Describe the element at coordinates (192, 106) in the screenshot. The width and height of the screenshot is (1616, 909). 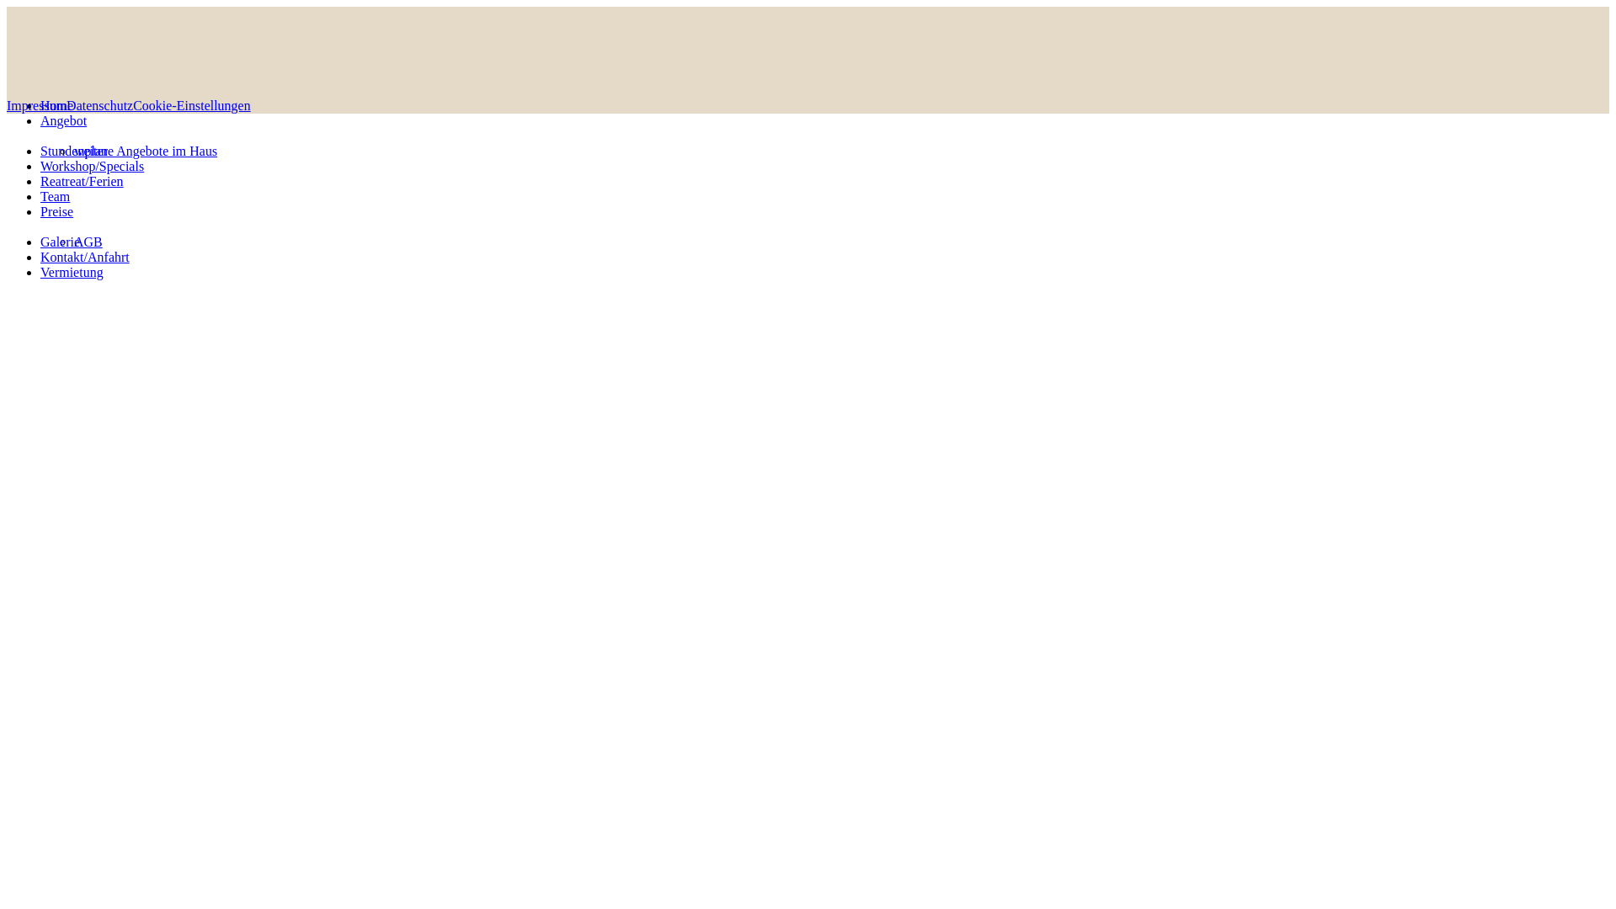
I see `Cookie-Einstellungen` at that location.